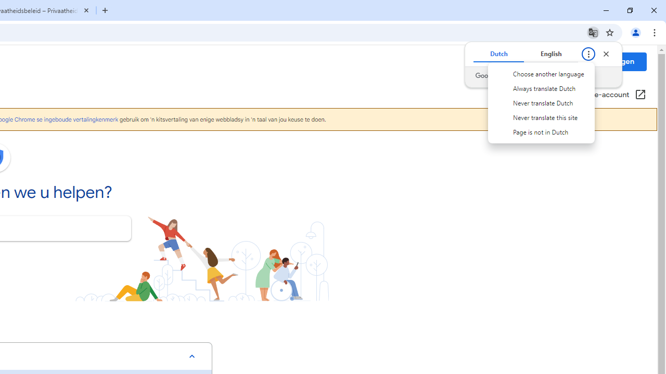  What do you see at coordinates (541, 88) in the screenshot?
I see `Always translate Dutch` at bounding box center [541, 88].